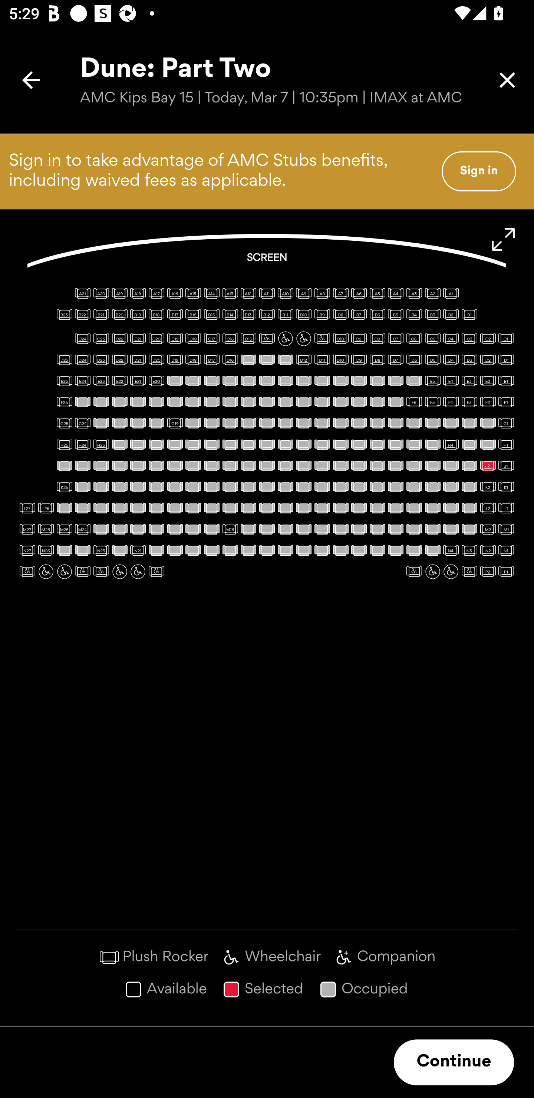 The width and height of the screenshot is (534, 1098). Describe the element at coordinates (506, 381) in the screenshot. I see `E1, Regular seat, available` at that location.